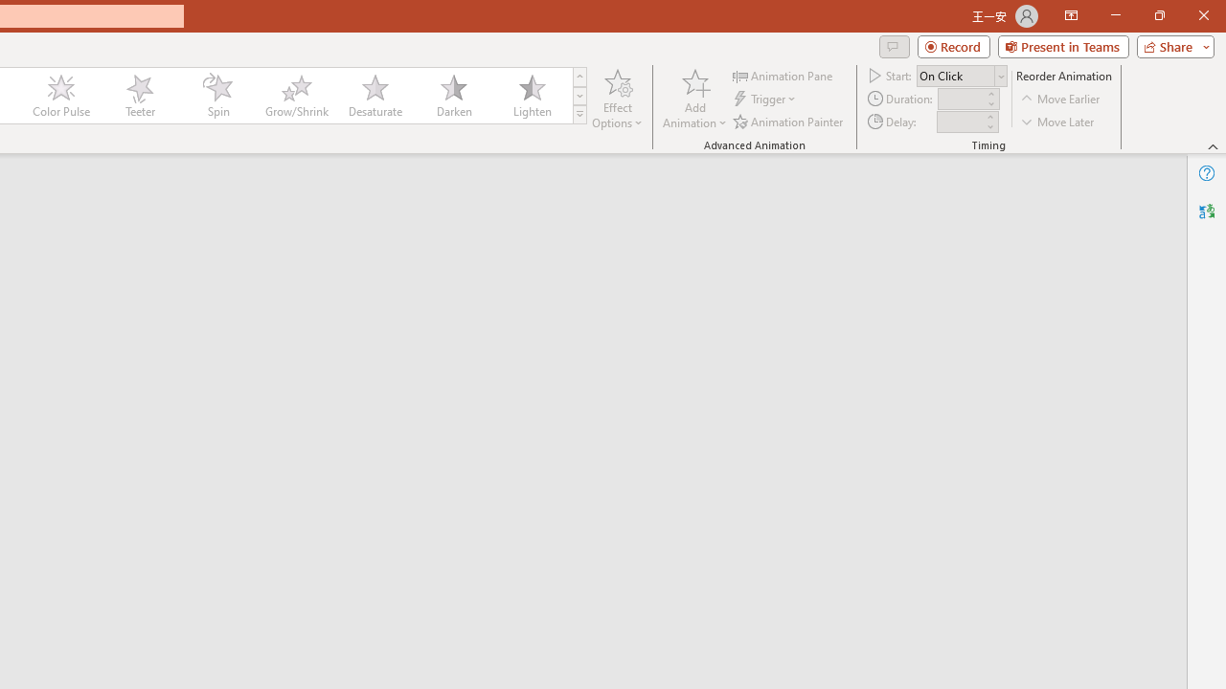  Describe the element at coordinates (579, 115) in the screenshot. I see `Animation Styles` at that location.